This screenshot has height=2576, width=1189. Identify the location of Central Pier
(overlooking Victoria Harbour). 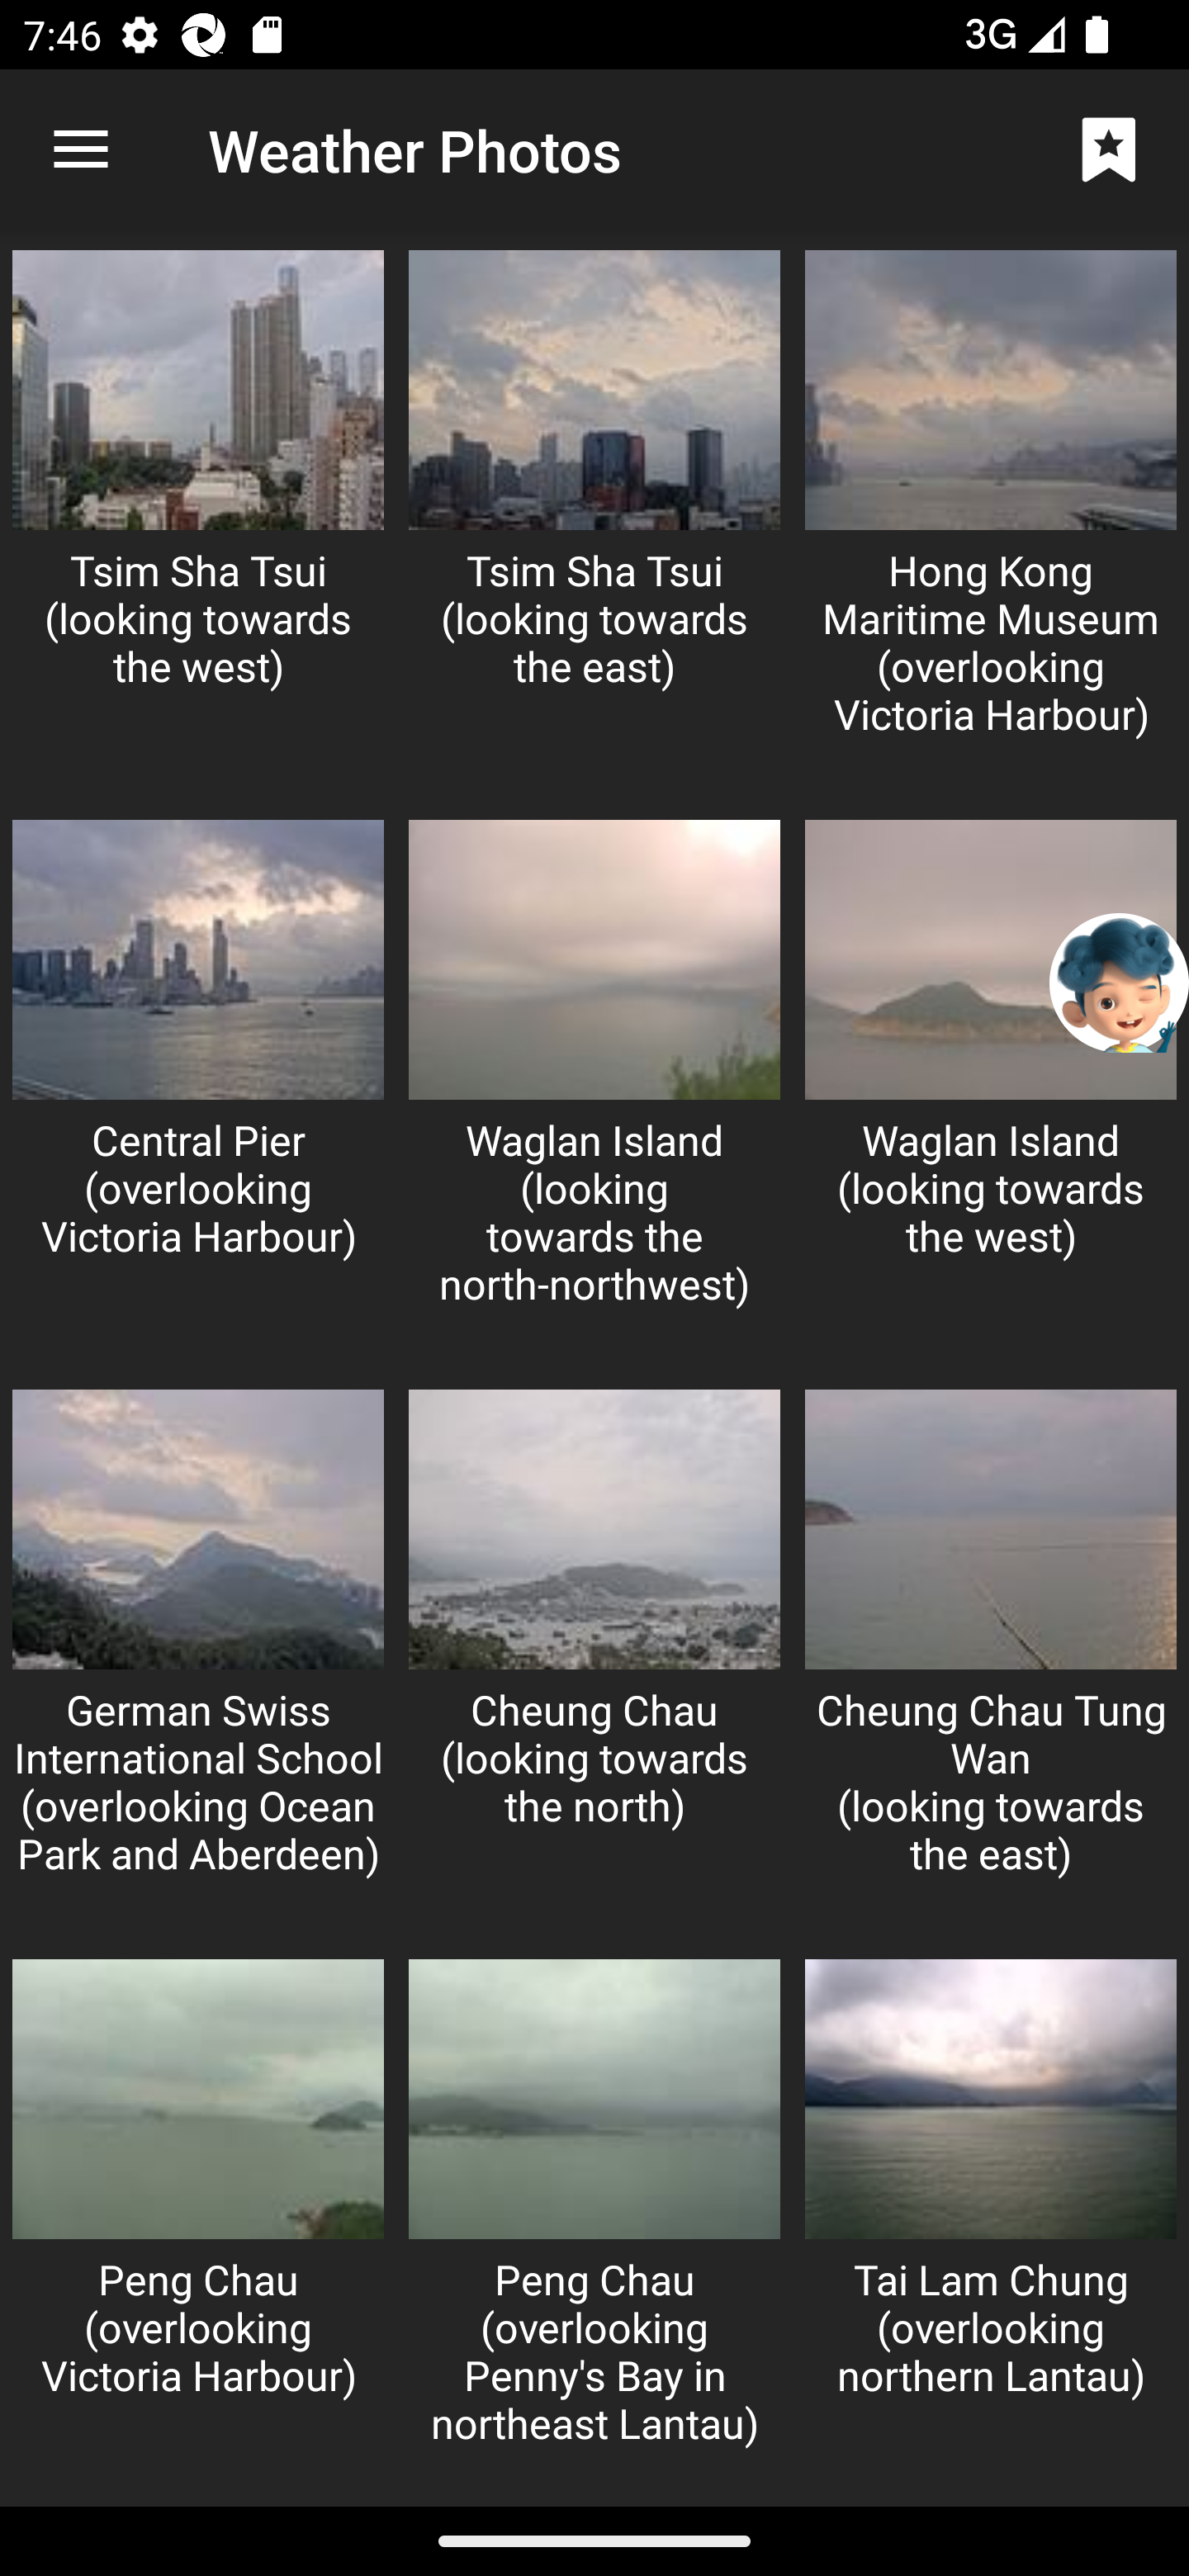
(198, 1088).